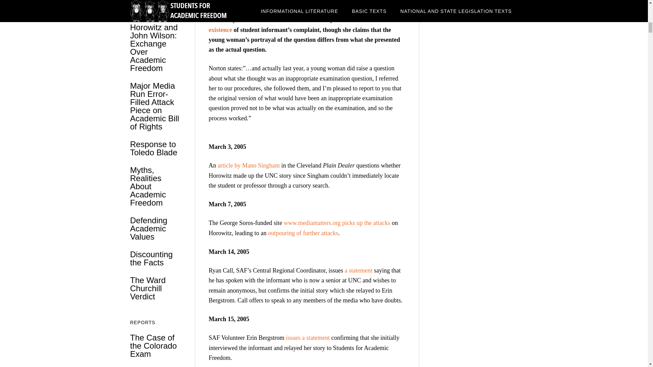 The image size is (653, 367). I want to click on confirms existence, so click(293, 24).